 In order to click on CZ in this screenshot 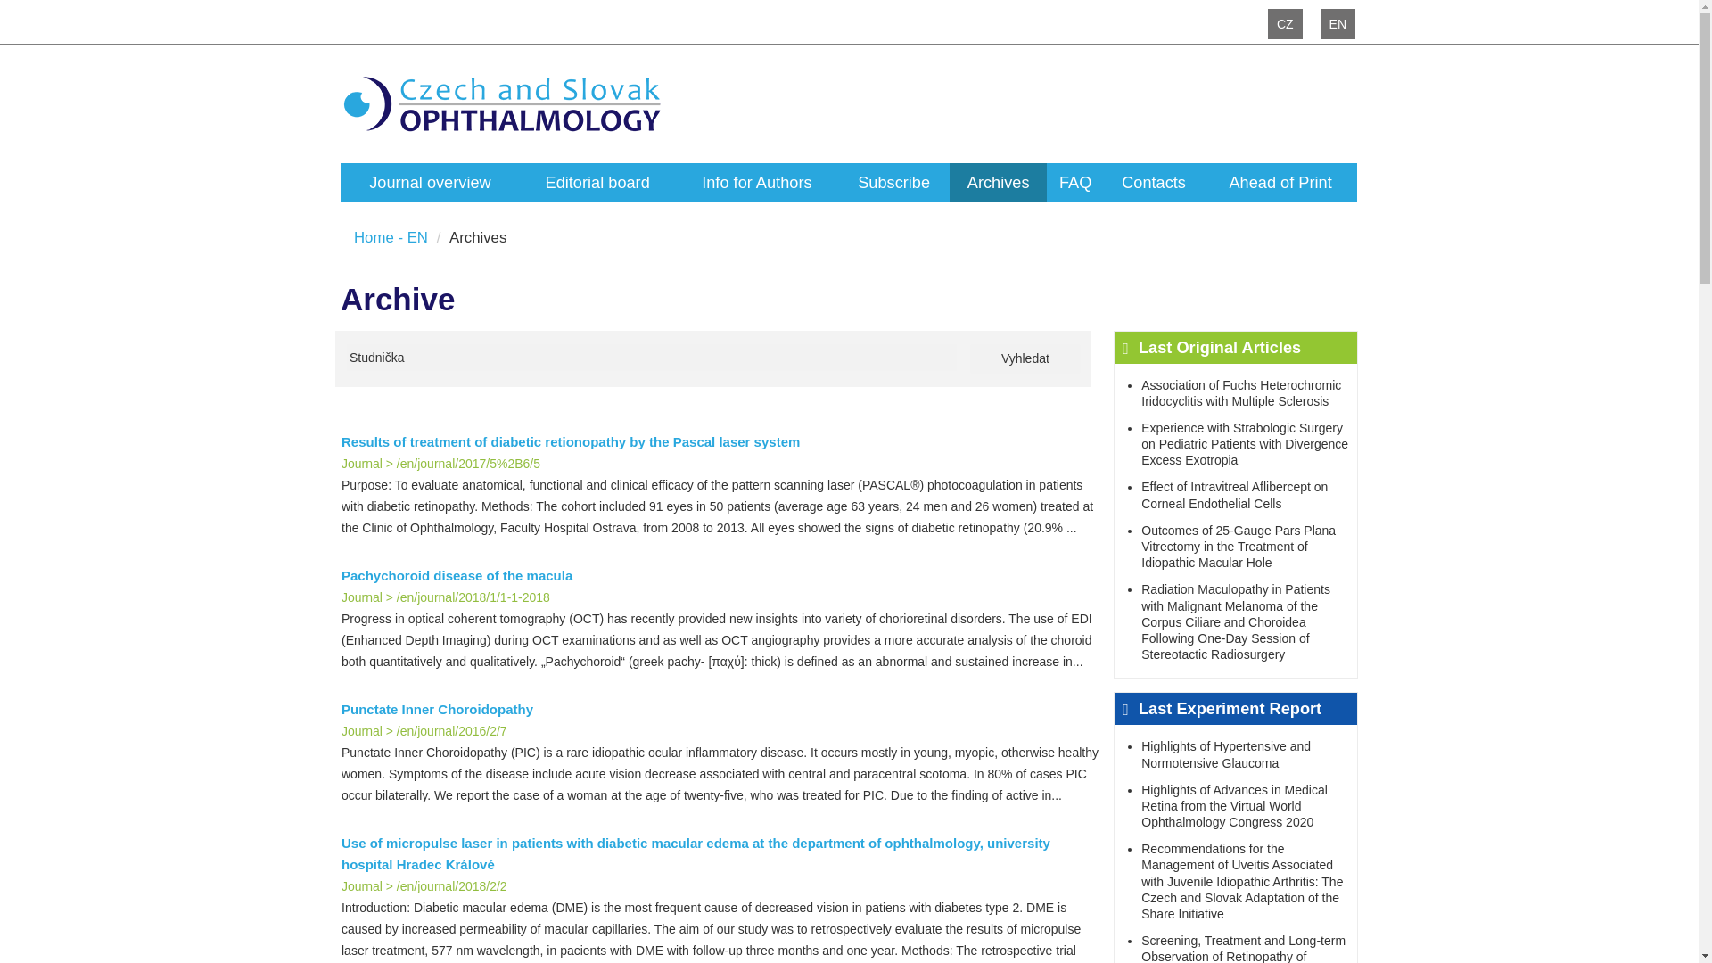, I will do `click(1286, 23)`.